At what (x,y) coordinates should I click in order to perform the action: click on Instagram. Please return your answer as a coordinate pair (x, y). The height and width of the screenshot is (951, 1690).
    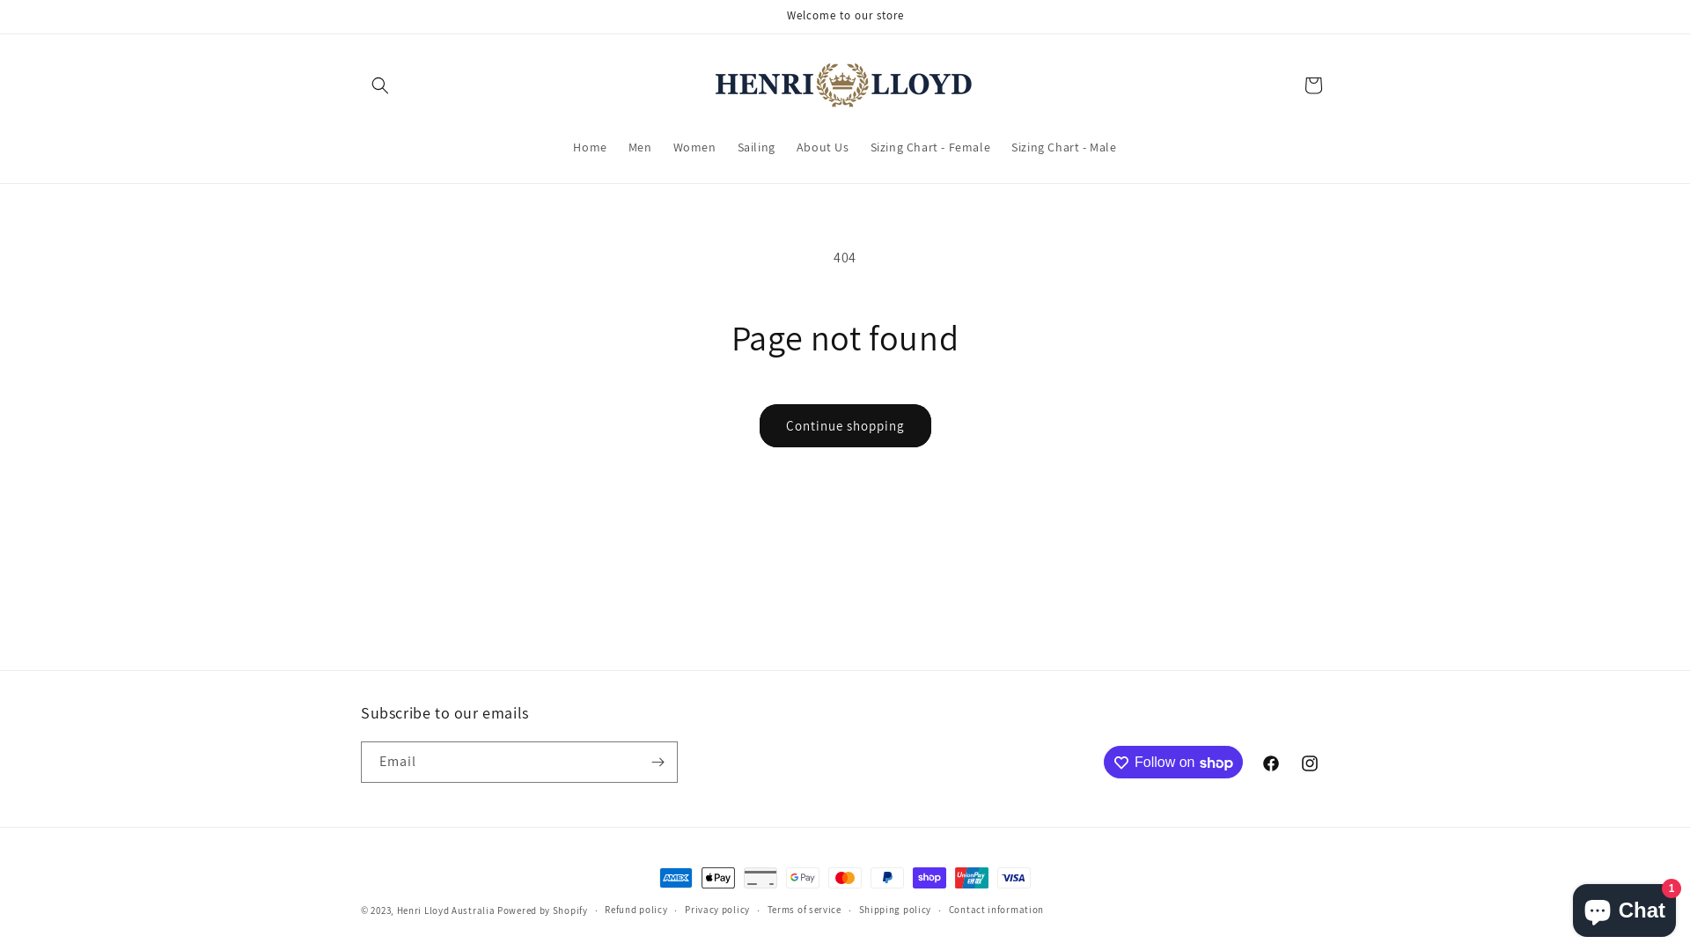
    Looking at the image, I should click on (1310, 763).